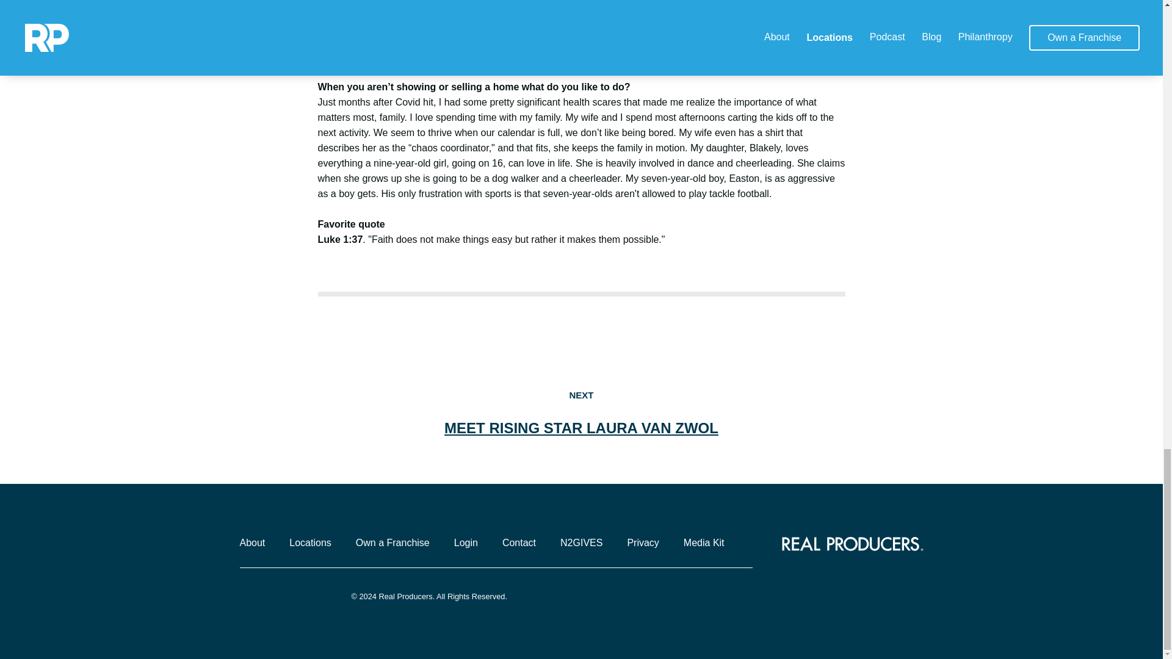 This screenshot has height=659, width=1172. Describe the element at coordinates (473, 542) in the screenshot. I see `Login` at that location.